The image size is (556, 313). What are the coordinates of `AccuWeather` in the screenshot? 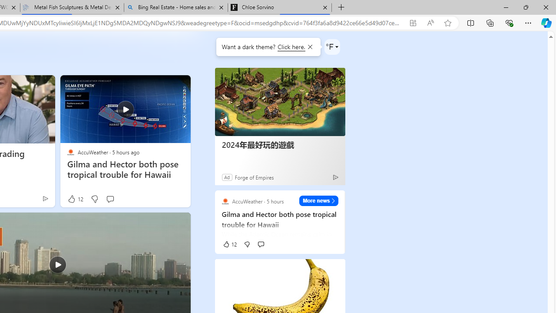 It's located at (70, 152).